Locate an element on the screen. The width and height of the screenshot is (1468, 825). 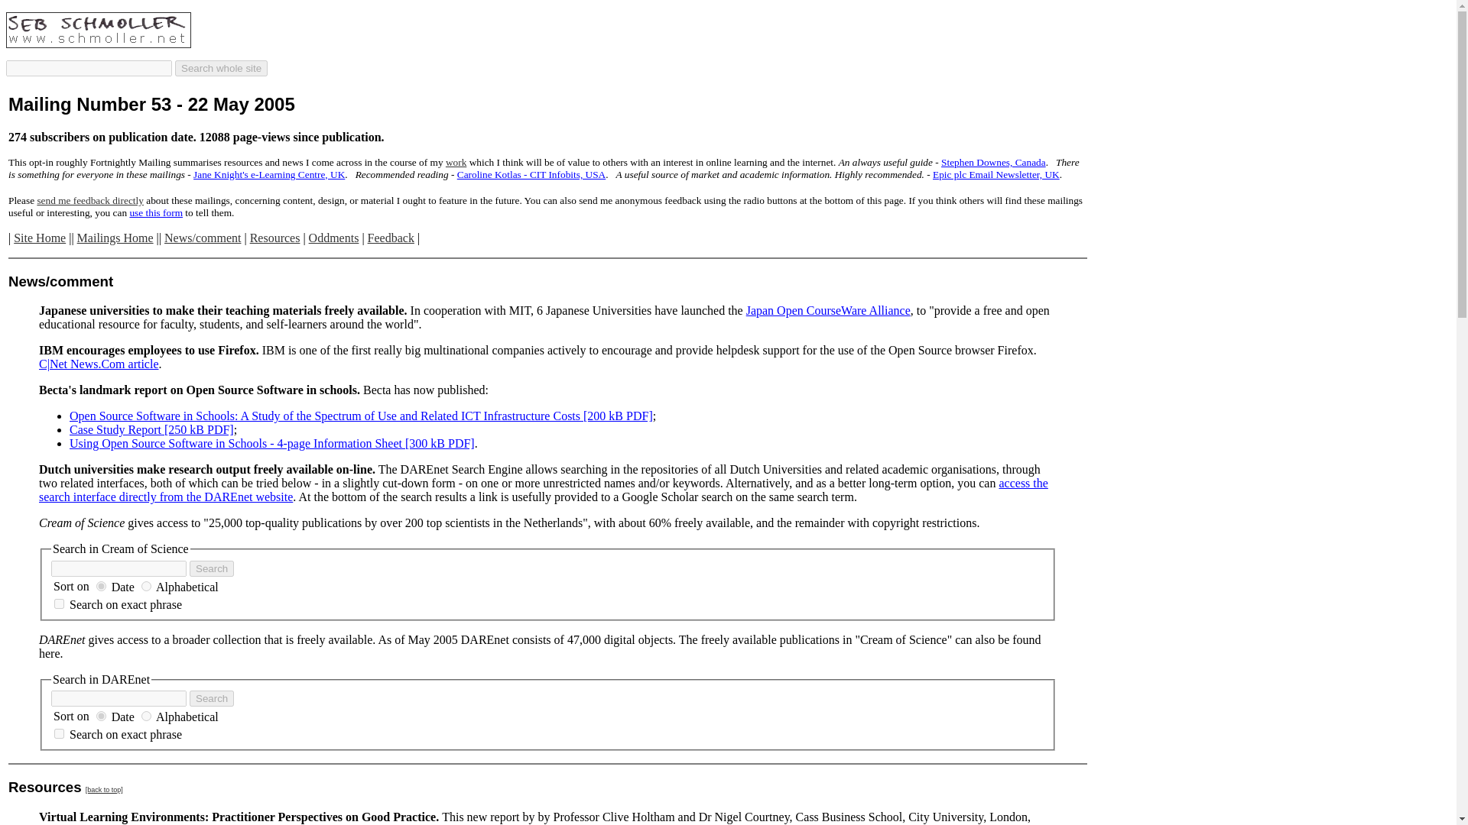
Search for exact phrase including spaces is located at coordinates (547, 733).